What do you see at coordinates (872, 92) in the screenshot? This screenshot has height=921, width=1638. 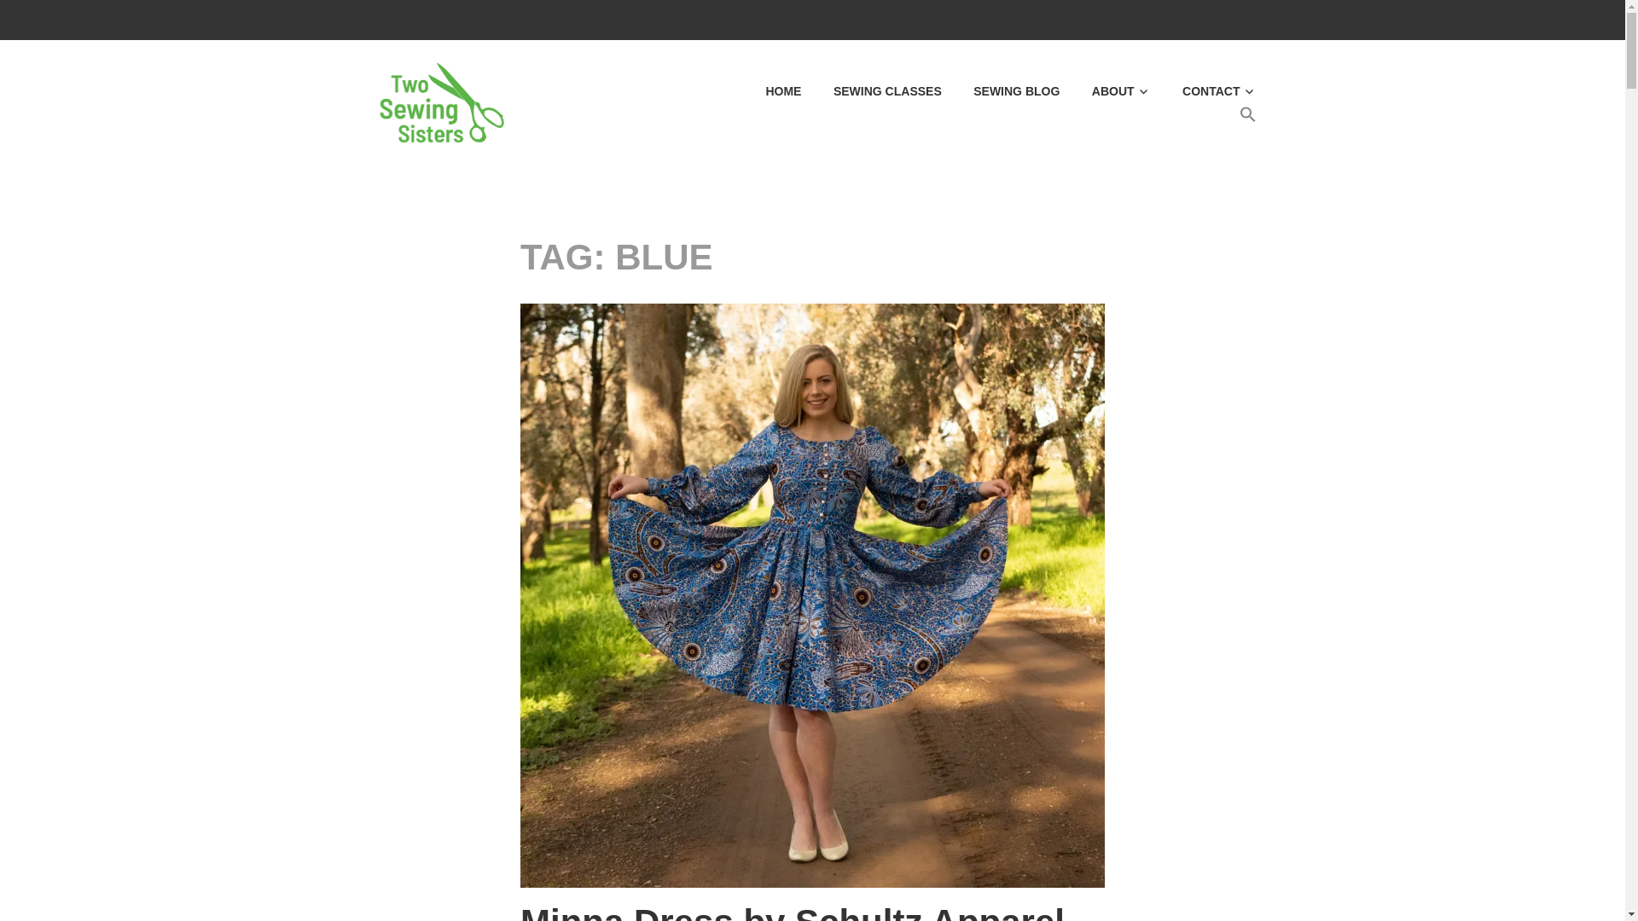 I see `SEWING CLASSES` at bounding box center [872, 92].